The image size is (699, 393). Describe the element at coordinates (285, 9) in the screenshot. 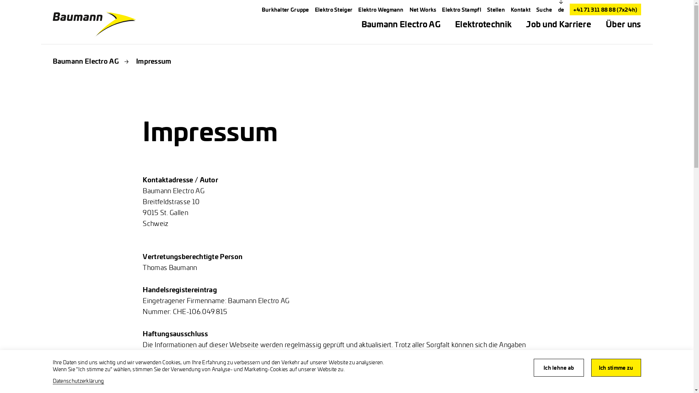

I see `Burkhalter Gruppe` at that location.